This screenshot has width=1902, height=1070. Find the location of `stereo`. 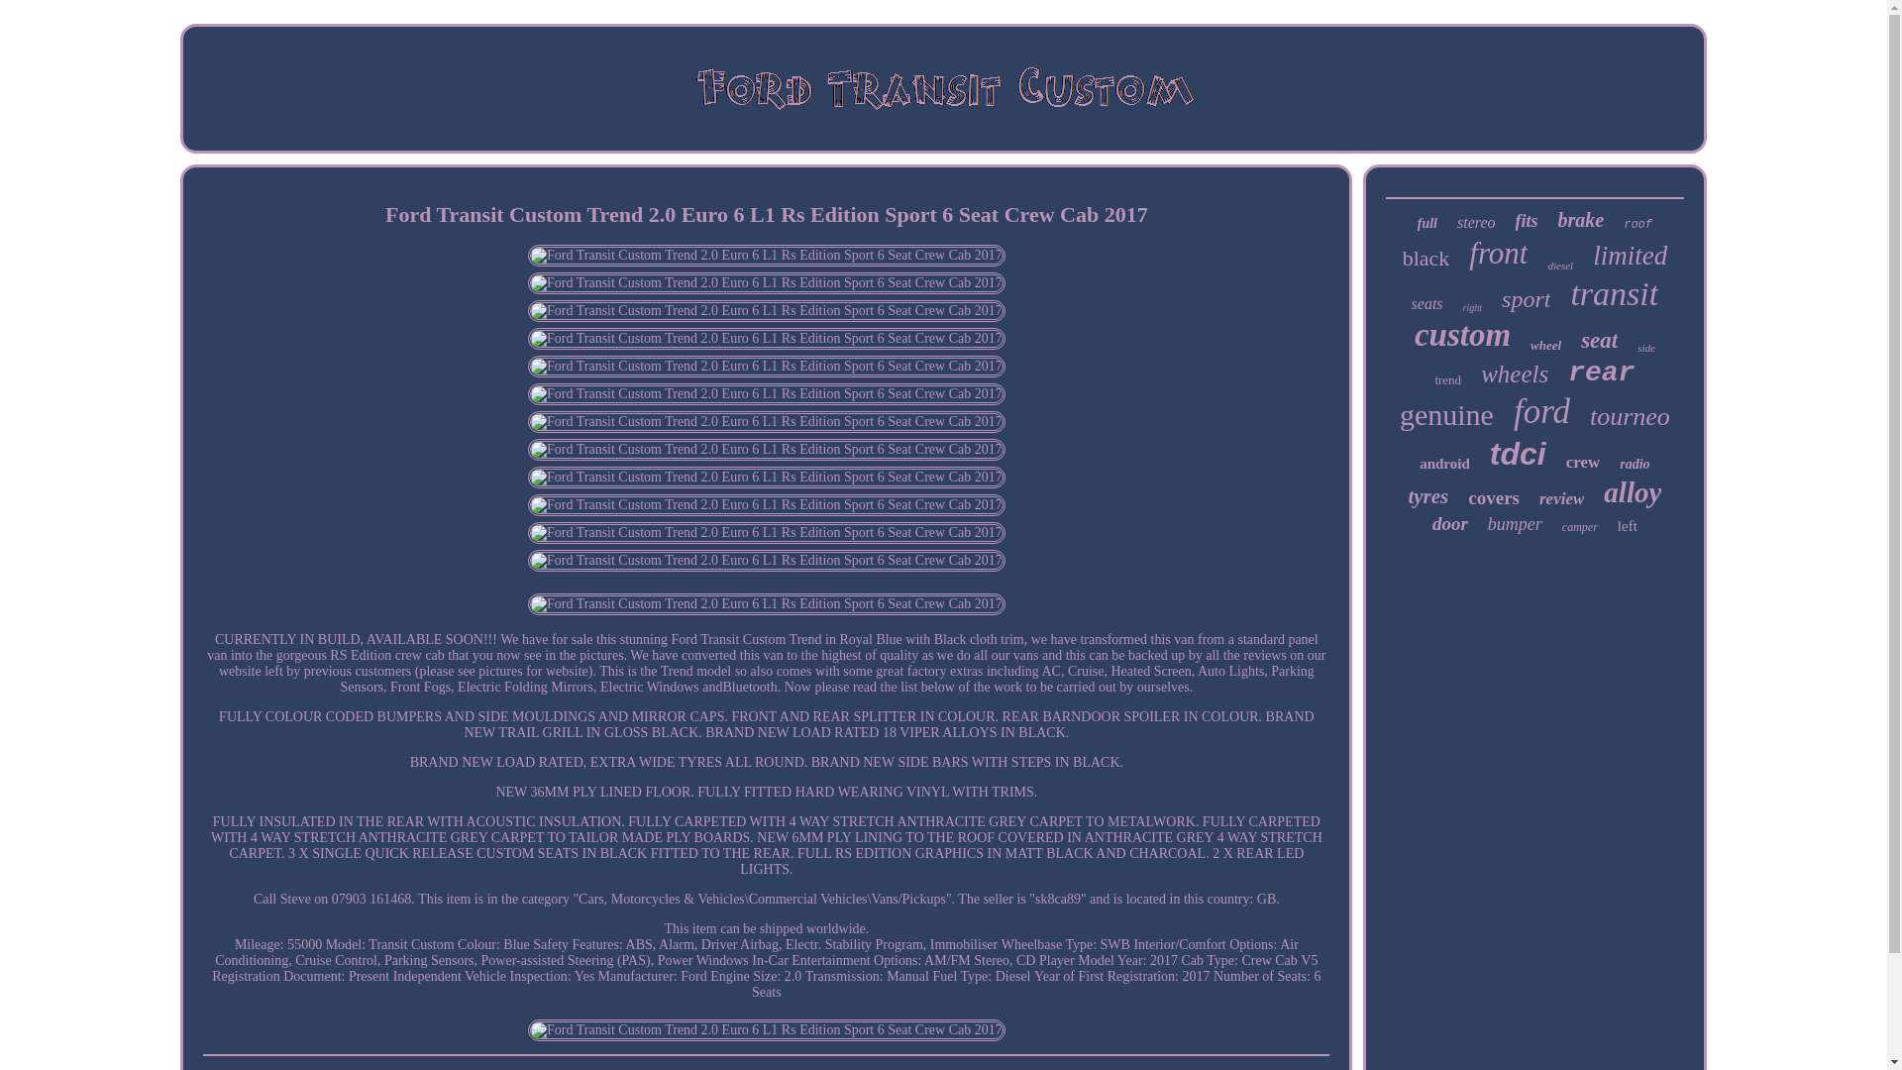

stereo is located at coordinates (1476, 223).